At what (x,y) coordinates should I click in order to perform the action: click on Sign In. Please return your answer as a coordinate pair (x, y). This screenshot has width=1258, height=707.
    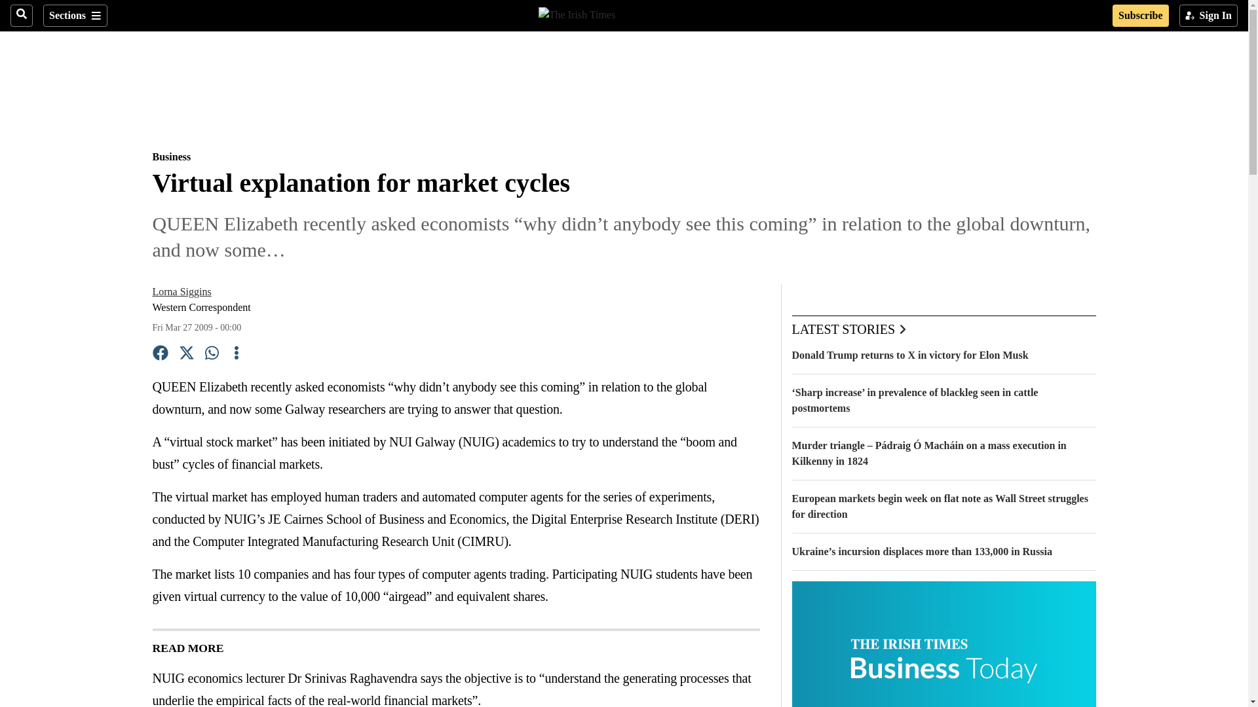
    Looking at the image, I should click on (1208, 16).